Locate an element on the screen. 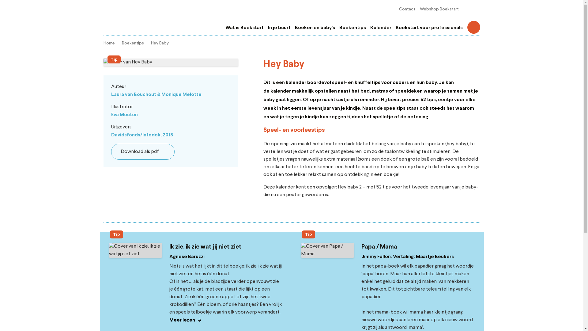 Image resolution: width=588 pixels, height=331 pixels. Home is located at coordinates (109, 43).